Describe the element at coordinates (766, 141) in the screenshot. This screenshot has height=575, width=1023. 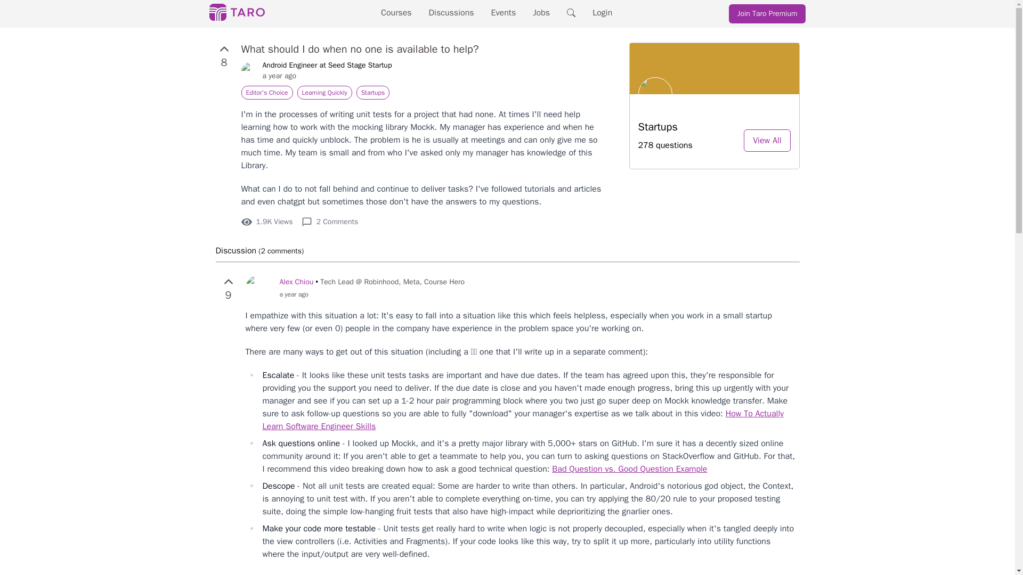
I see `View All` at that location.